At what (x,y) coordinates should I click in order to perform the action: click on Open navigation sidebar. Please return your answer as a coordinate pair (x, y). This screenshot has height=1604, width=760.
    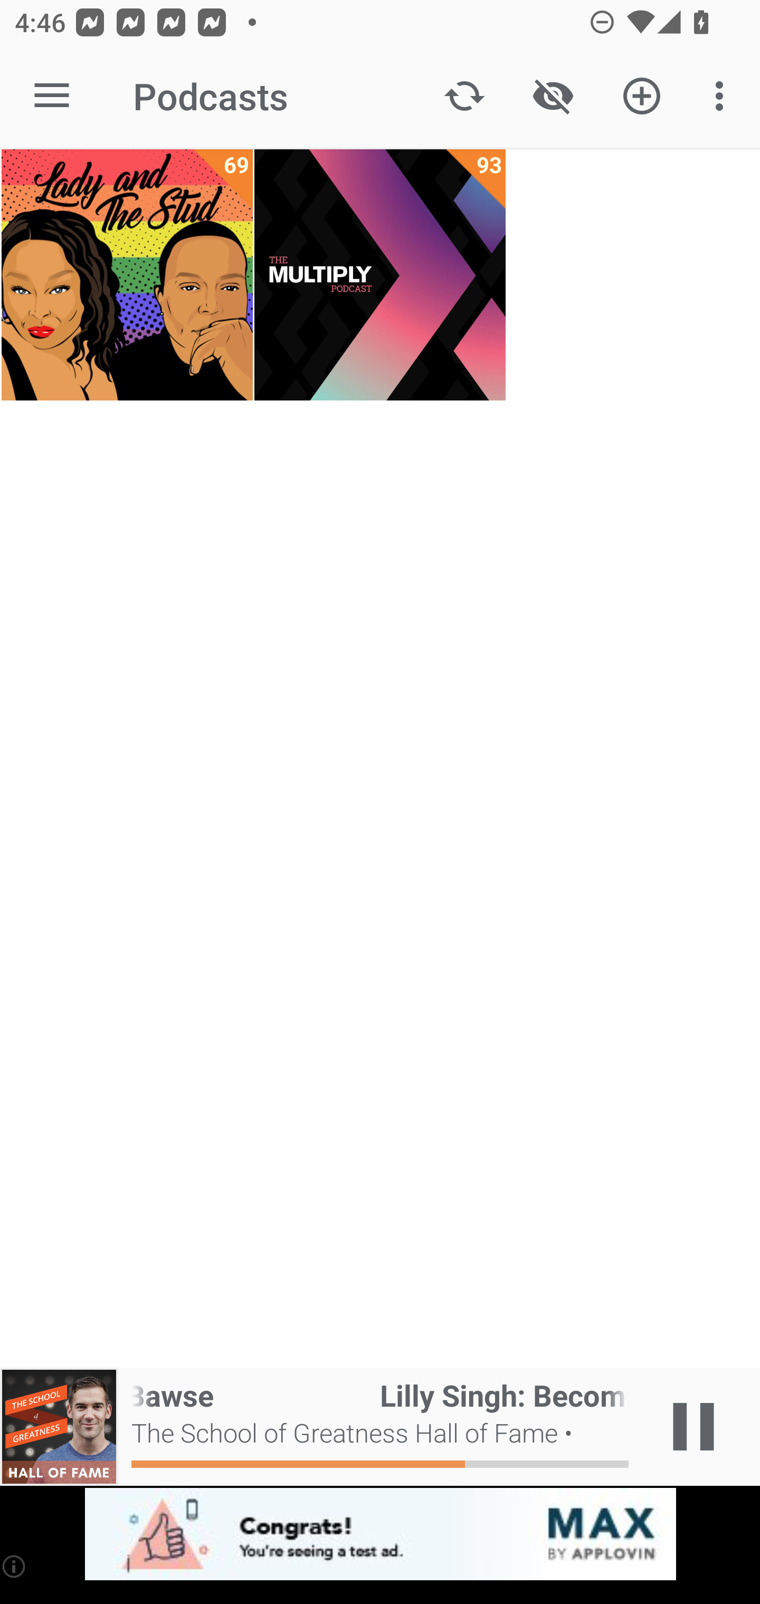
    Looking at the image, I should click on (52, 96).